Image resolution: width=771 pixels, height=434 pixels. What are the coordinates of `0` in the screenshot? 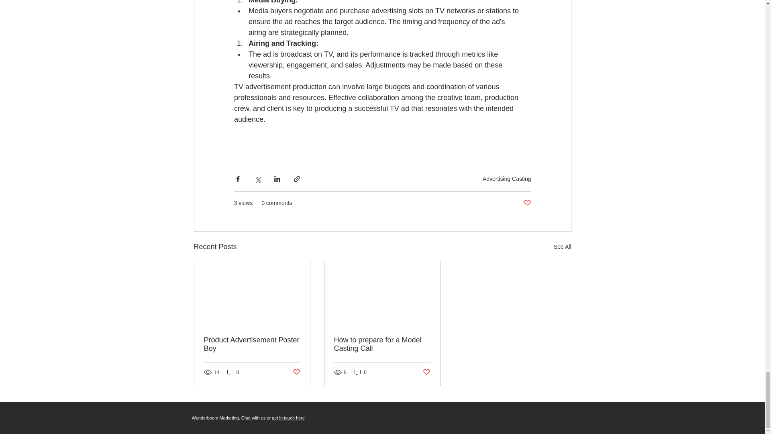 It's located at (233, 372).